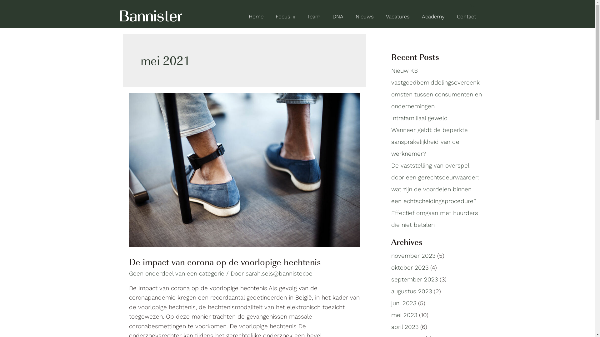 The height and width of the screenshot is (337, 600). What do you see at coordinates (405, 327) in the screenshot?
I see `april 2023` at bounding box center [405, 327].